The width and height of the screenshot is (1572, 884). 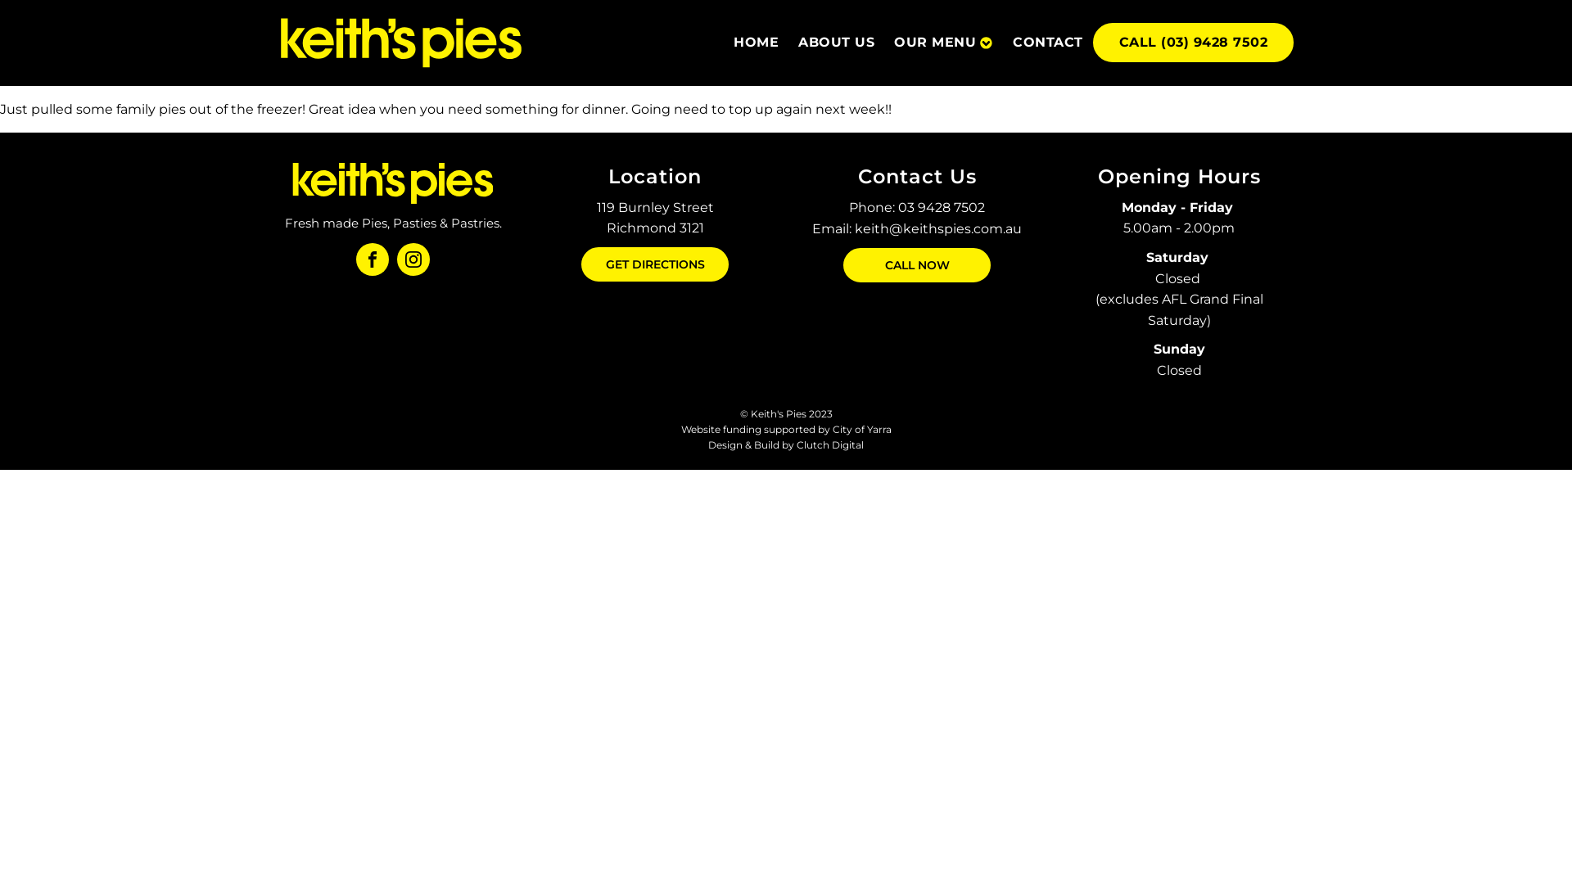 What do you see at coordinates (943, 43) in the screenshot?
I see `OUR MENU` at bounding box center [943, 43].